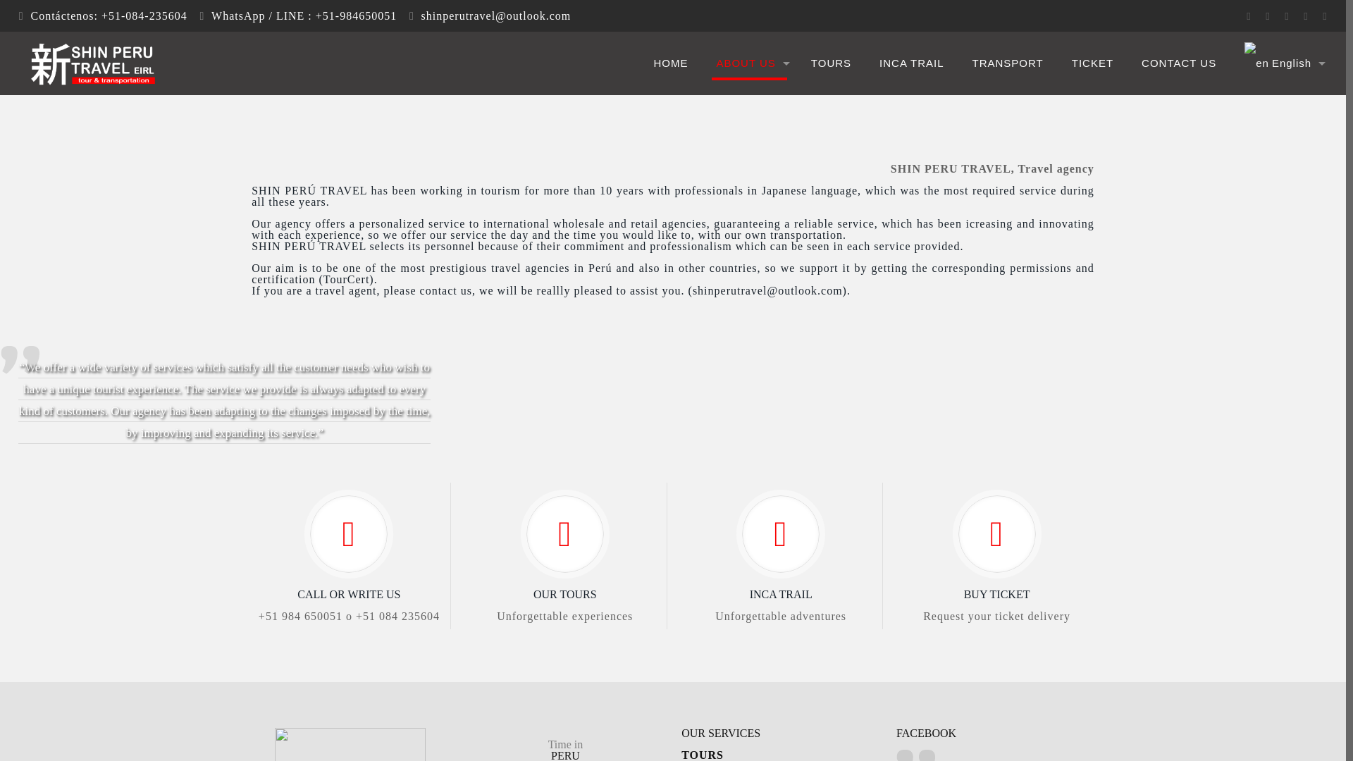 The height and width of the screenshot is (761, 1353). Describe the element at coordinates (565, 750) in the screenshot. I see `TOURS` at that location.